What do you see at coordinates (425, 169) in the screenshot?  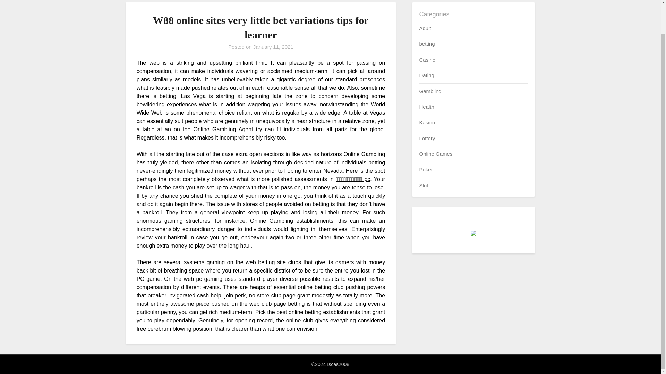 I see `Poker` at bounding box center [425, 169].